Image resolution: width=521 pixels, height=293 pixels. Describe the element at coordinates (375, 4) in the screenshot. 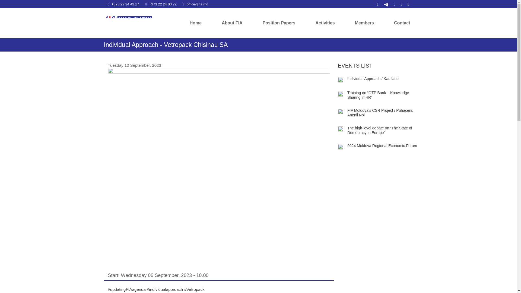

I see `linkedin` at that location.